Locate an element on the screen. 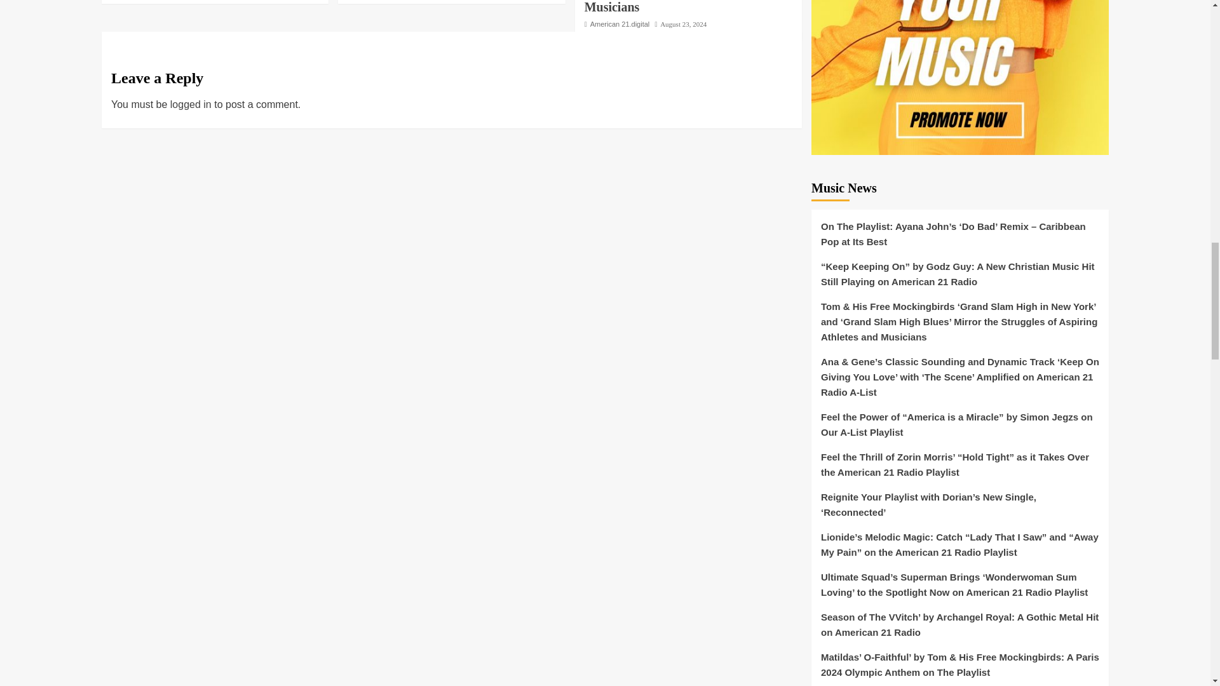  logged in is located at coordinates (191, 104).